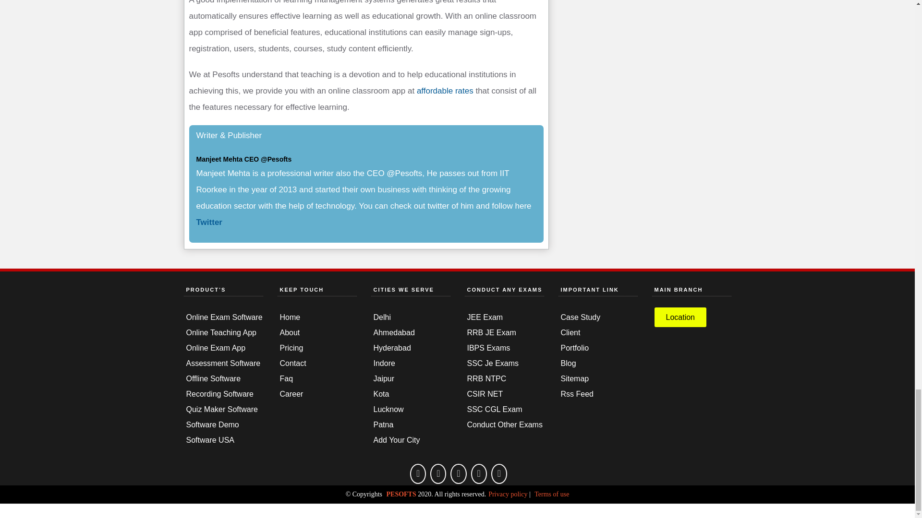 This screenshot has width=922, height=518. Describe the element at coordinates (499, 473) in the screenshot. I see `linkedin` at that location.